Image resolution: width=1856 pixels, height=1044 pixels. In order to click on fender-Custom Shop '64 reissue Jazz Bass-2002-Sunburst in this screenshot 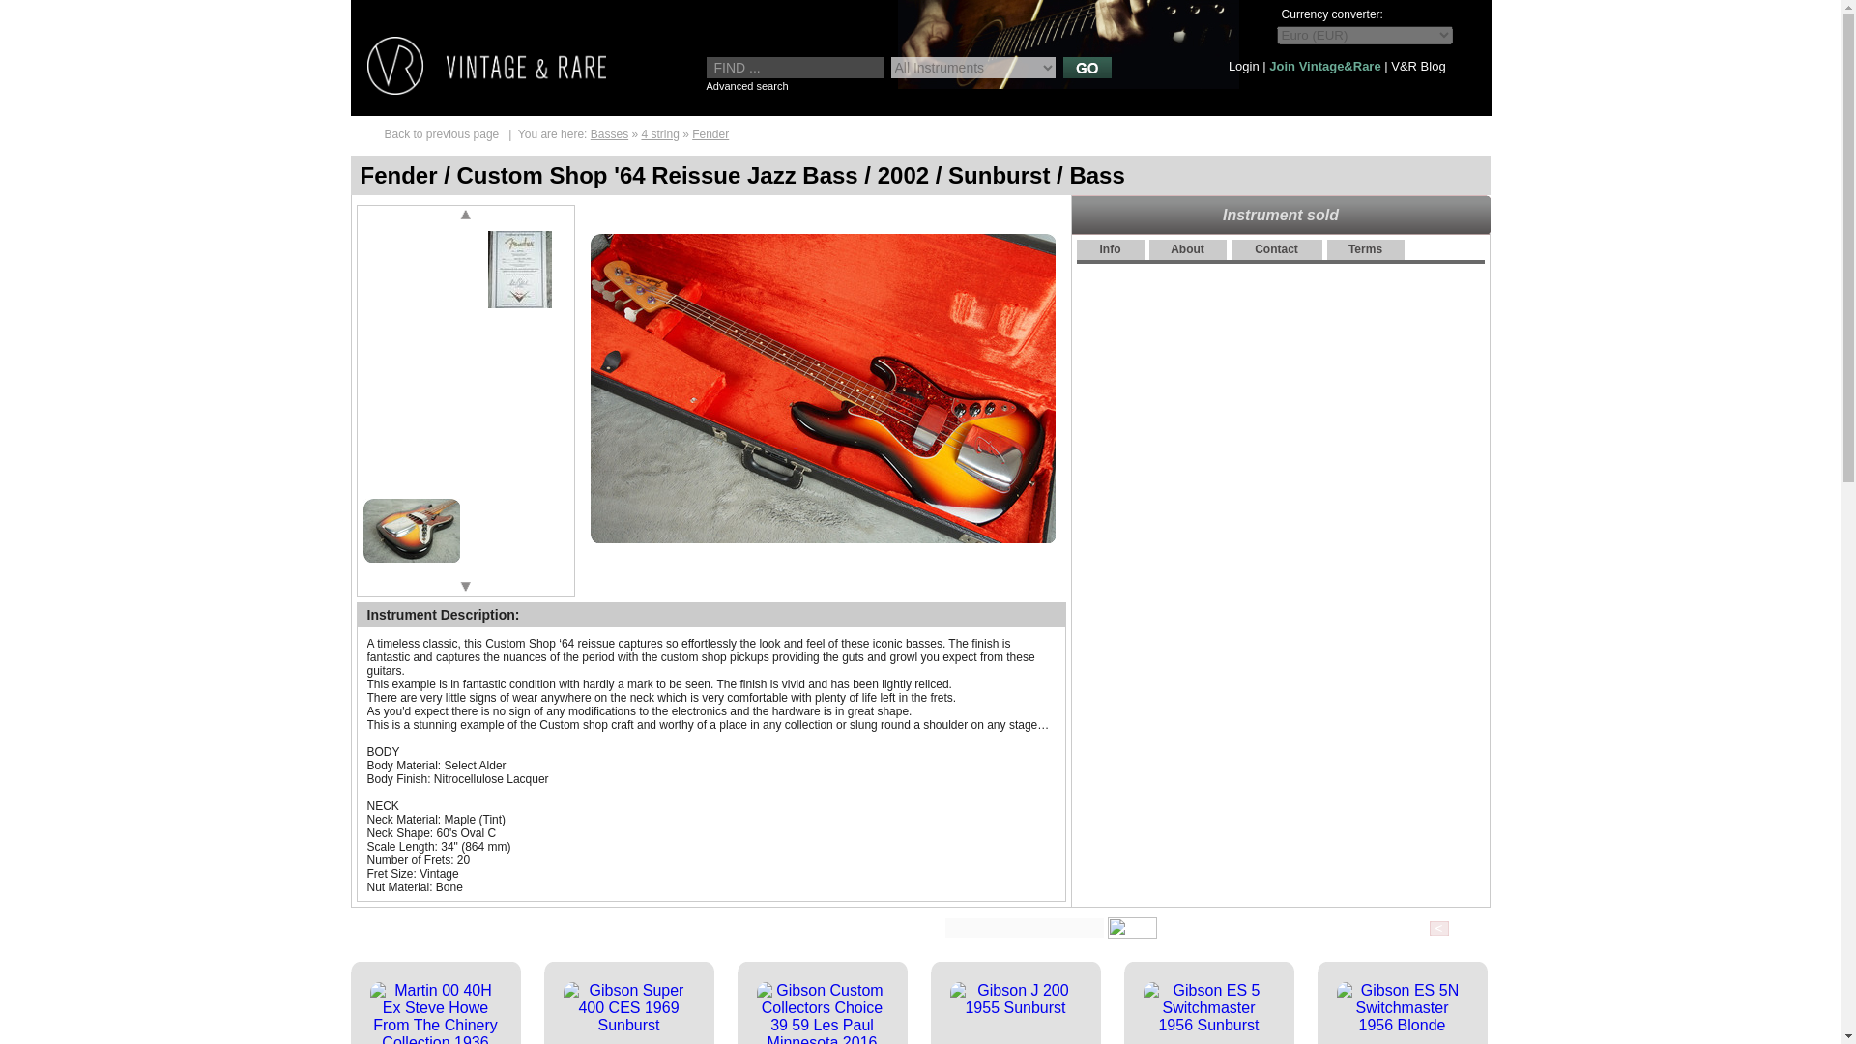, I will do `click(411, 357)`.